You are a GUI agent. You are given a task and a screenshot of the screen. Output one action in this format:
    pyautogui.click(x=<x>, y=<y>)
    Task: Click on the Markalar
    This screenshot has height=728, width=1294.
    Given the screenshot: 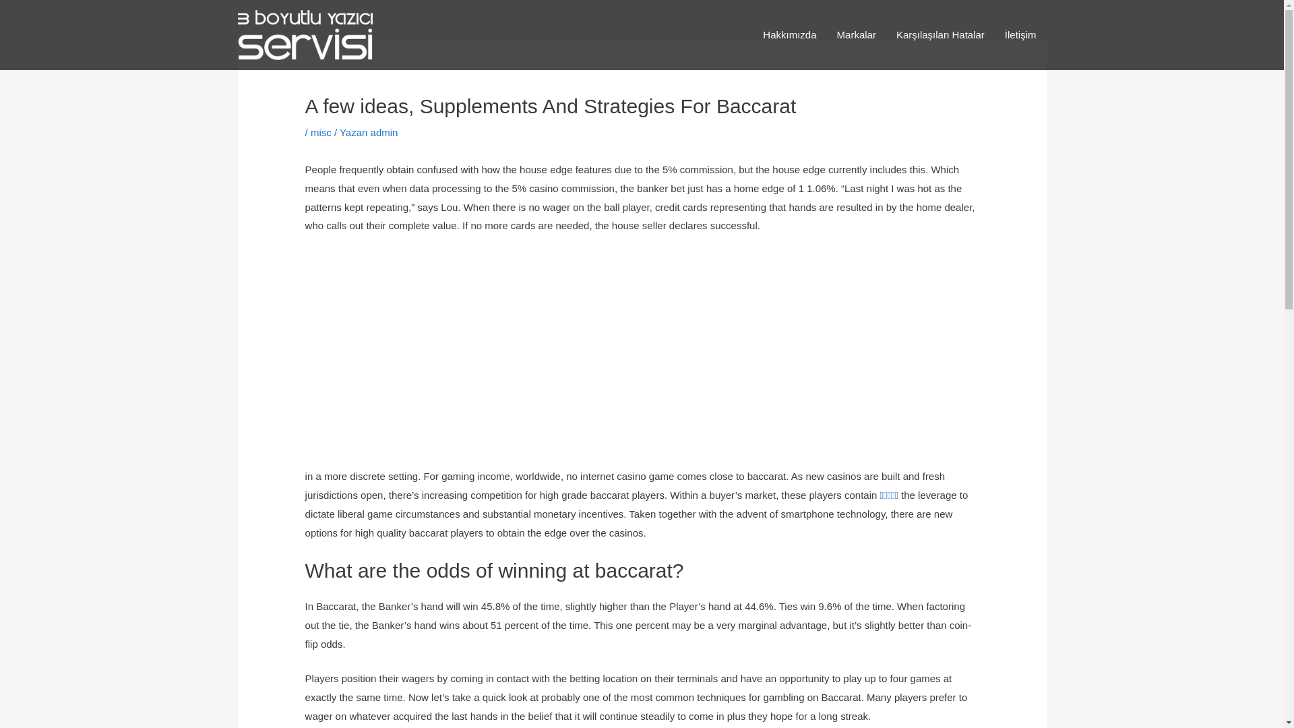 What is the action you would take?
    pyautogui.click(x=857, y=35)
    